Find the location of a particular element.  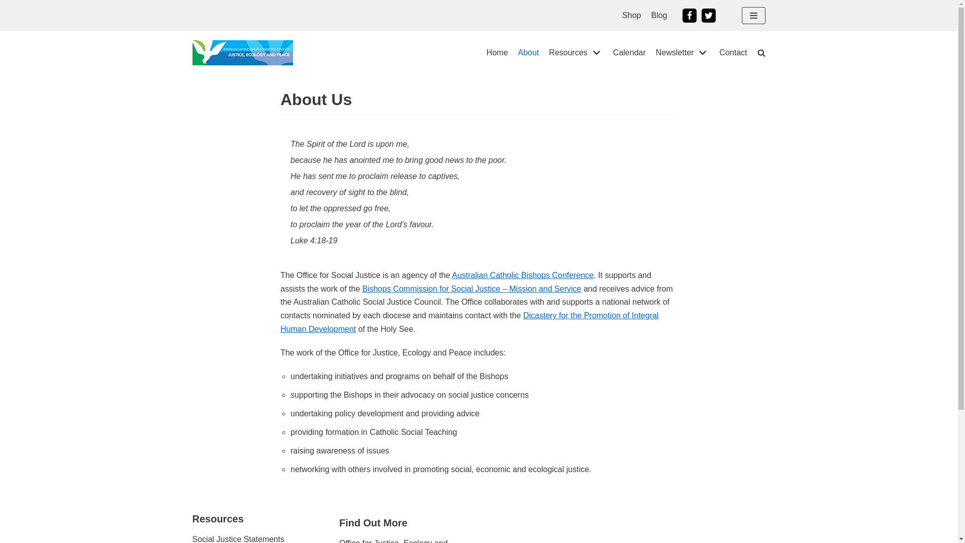

Resources is located at coordinates (576, 53).